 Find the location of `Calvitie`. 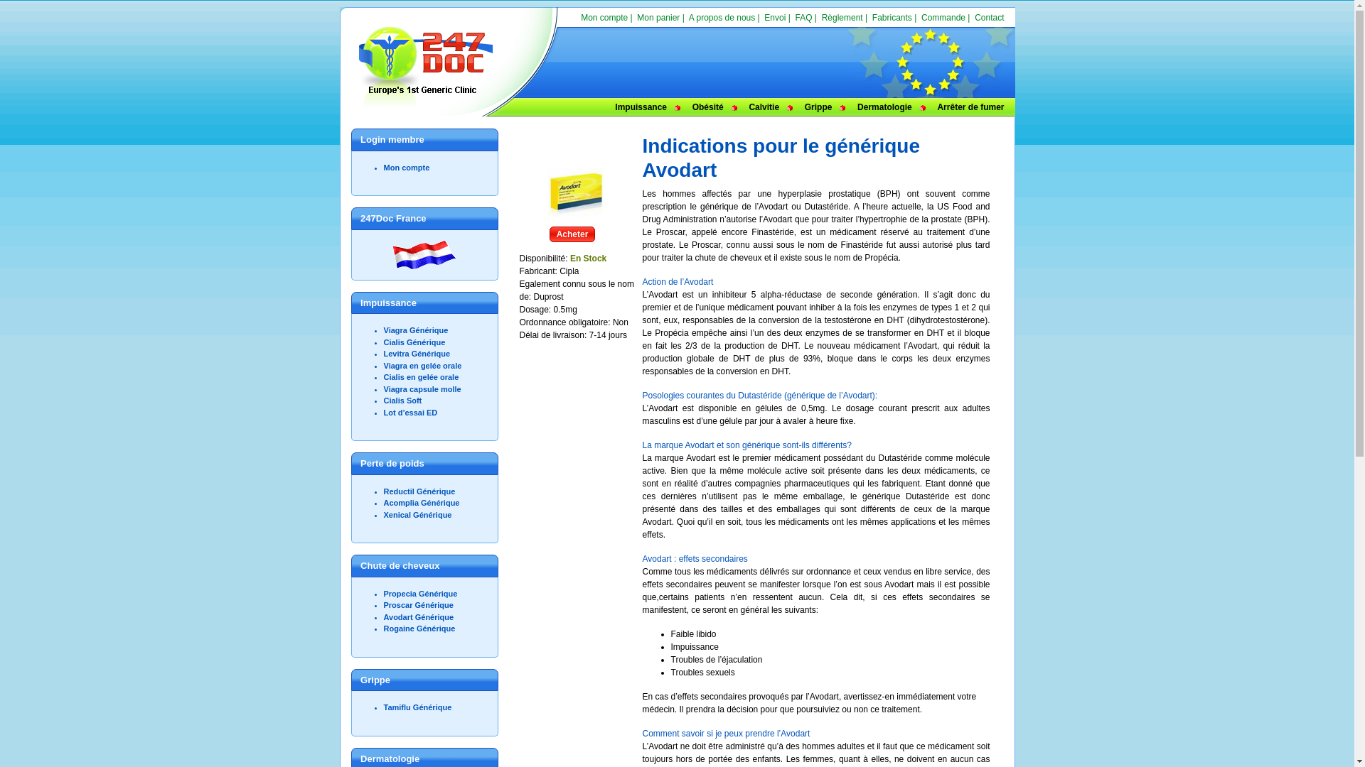

Calvitie is located at coordinates (764, 107).